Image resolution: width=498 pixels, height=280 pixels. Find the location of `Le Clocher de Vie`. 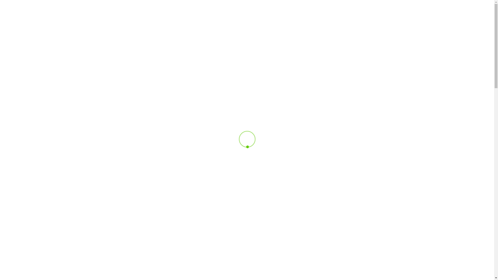

Le Clocher de Vie is located at coordinates (135, 238).